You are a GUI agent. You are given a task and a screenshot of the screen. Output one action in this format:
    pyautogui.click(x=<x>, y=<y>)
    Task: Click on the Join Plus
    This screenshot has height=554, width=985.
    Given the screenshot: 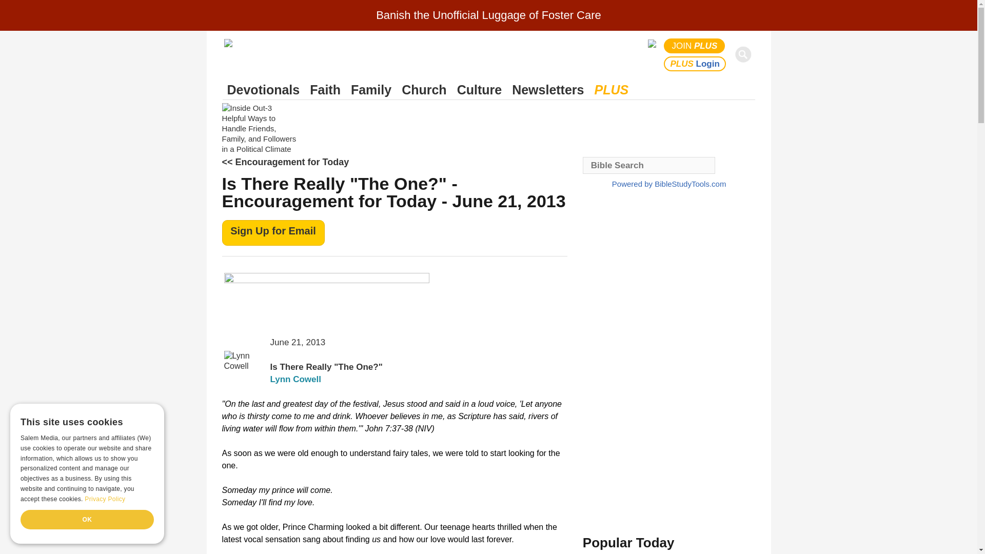 What is the action you would take?
    pyautogui.click(x=695, y=45)
    